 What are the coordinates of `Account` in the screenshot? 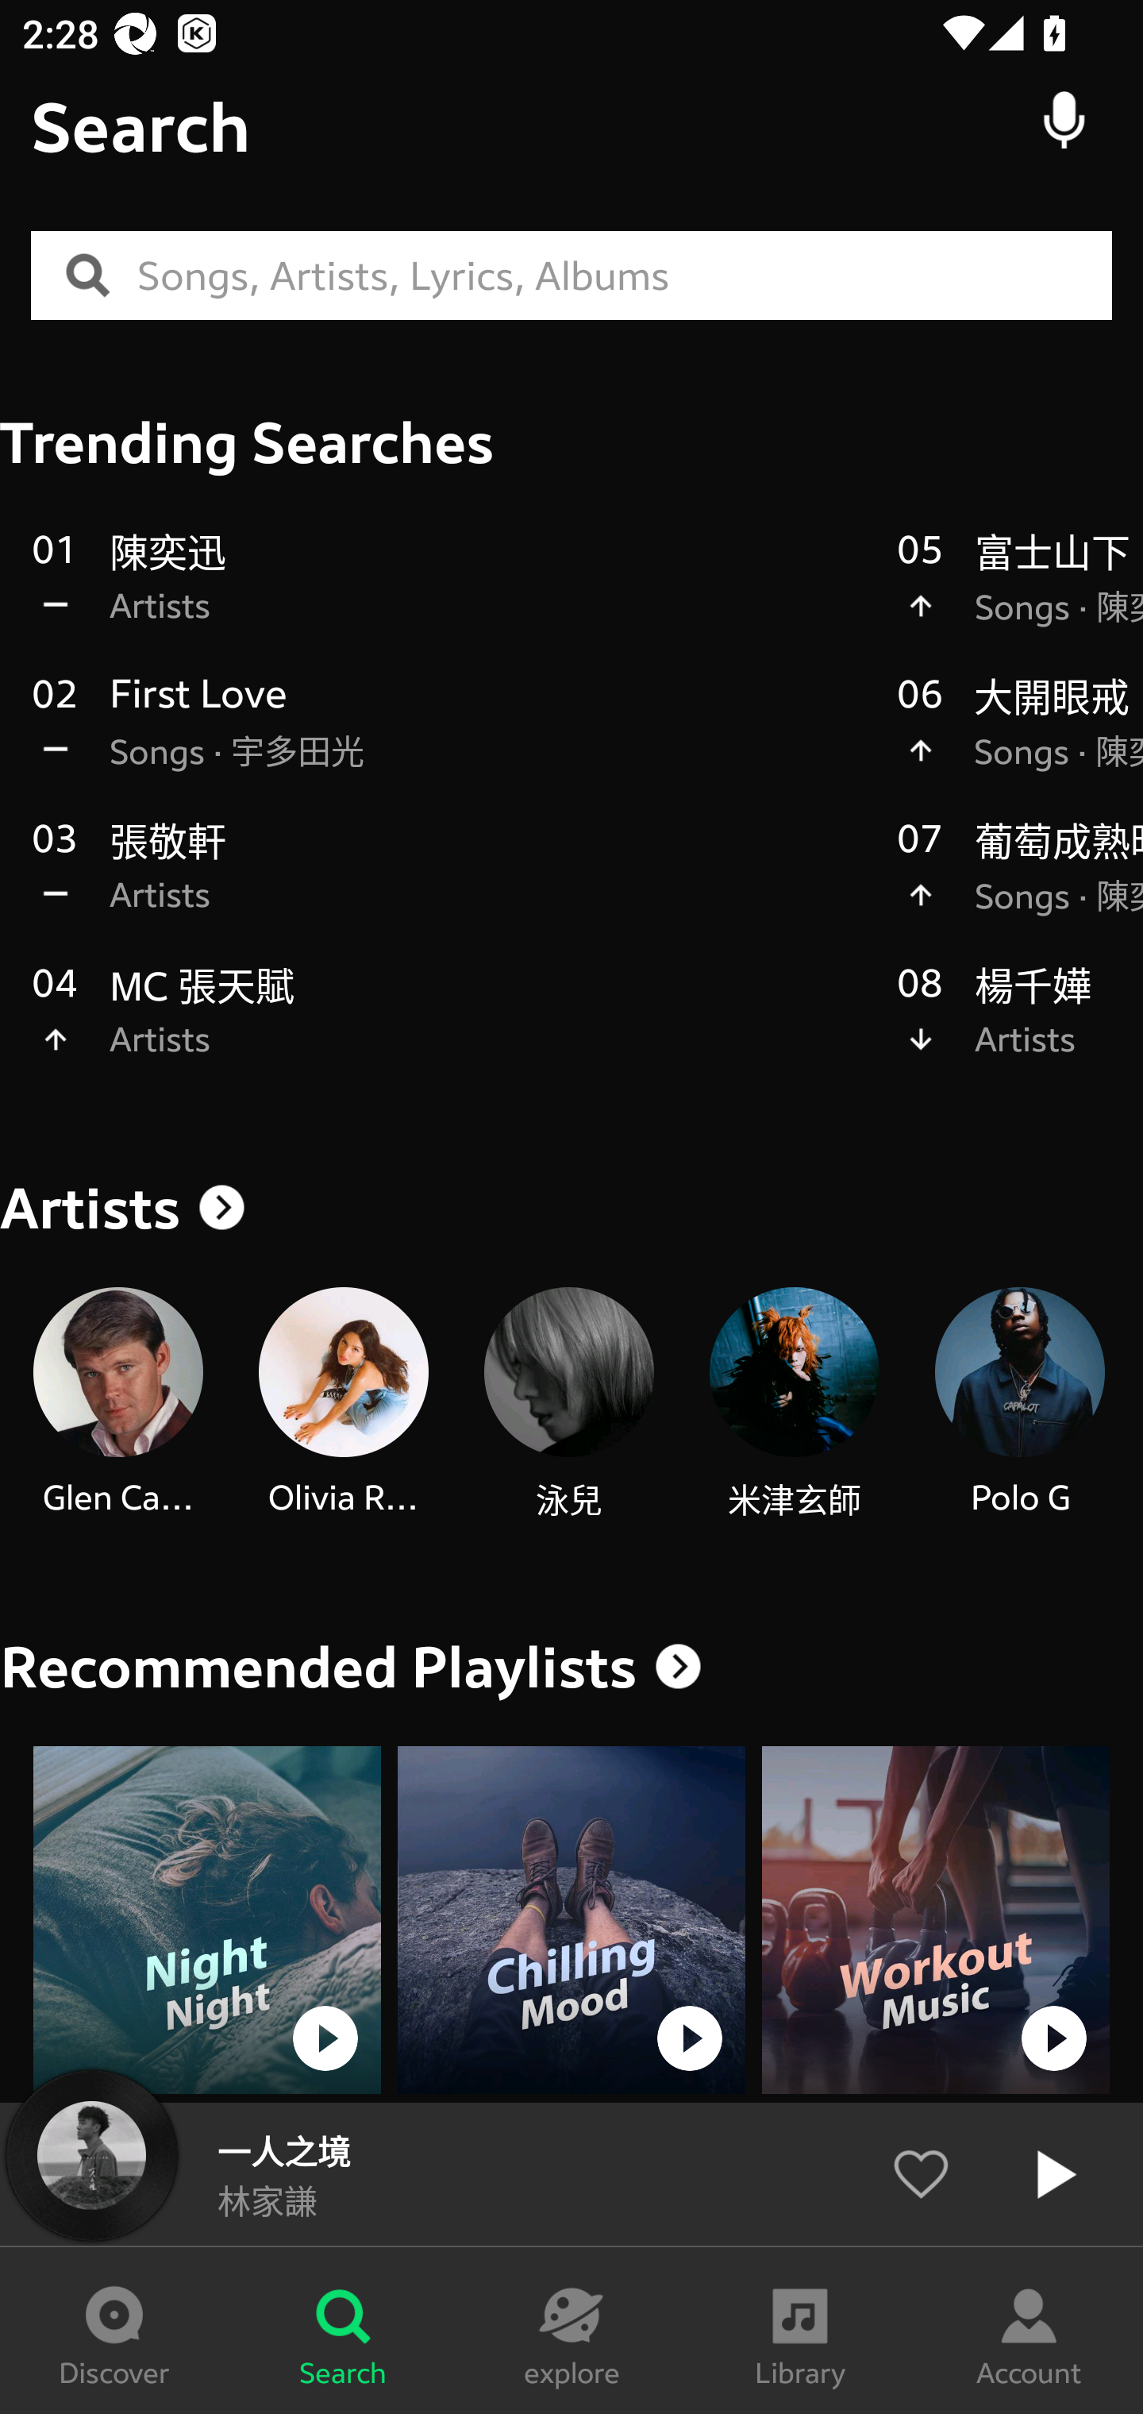 It's located at (1029, 2331).